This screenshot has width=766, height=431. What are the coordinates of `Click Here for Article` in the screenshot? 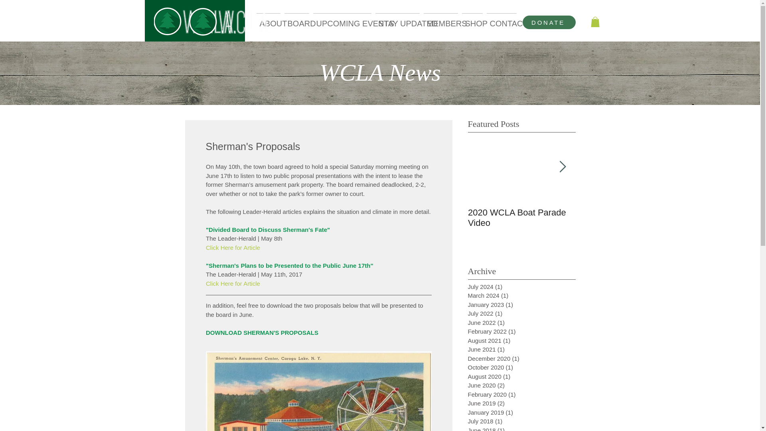 It's located at (233, 283).